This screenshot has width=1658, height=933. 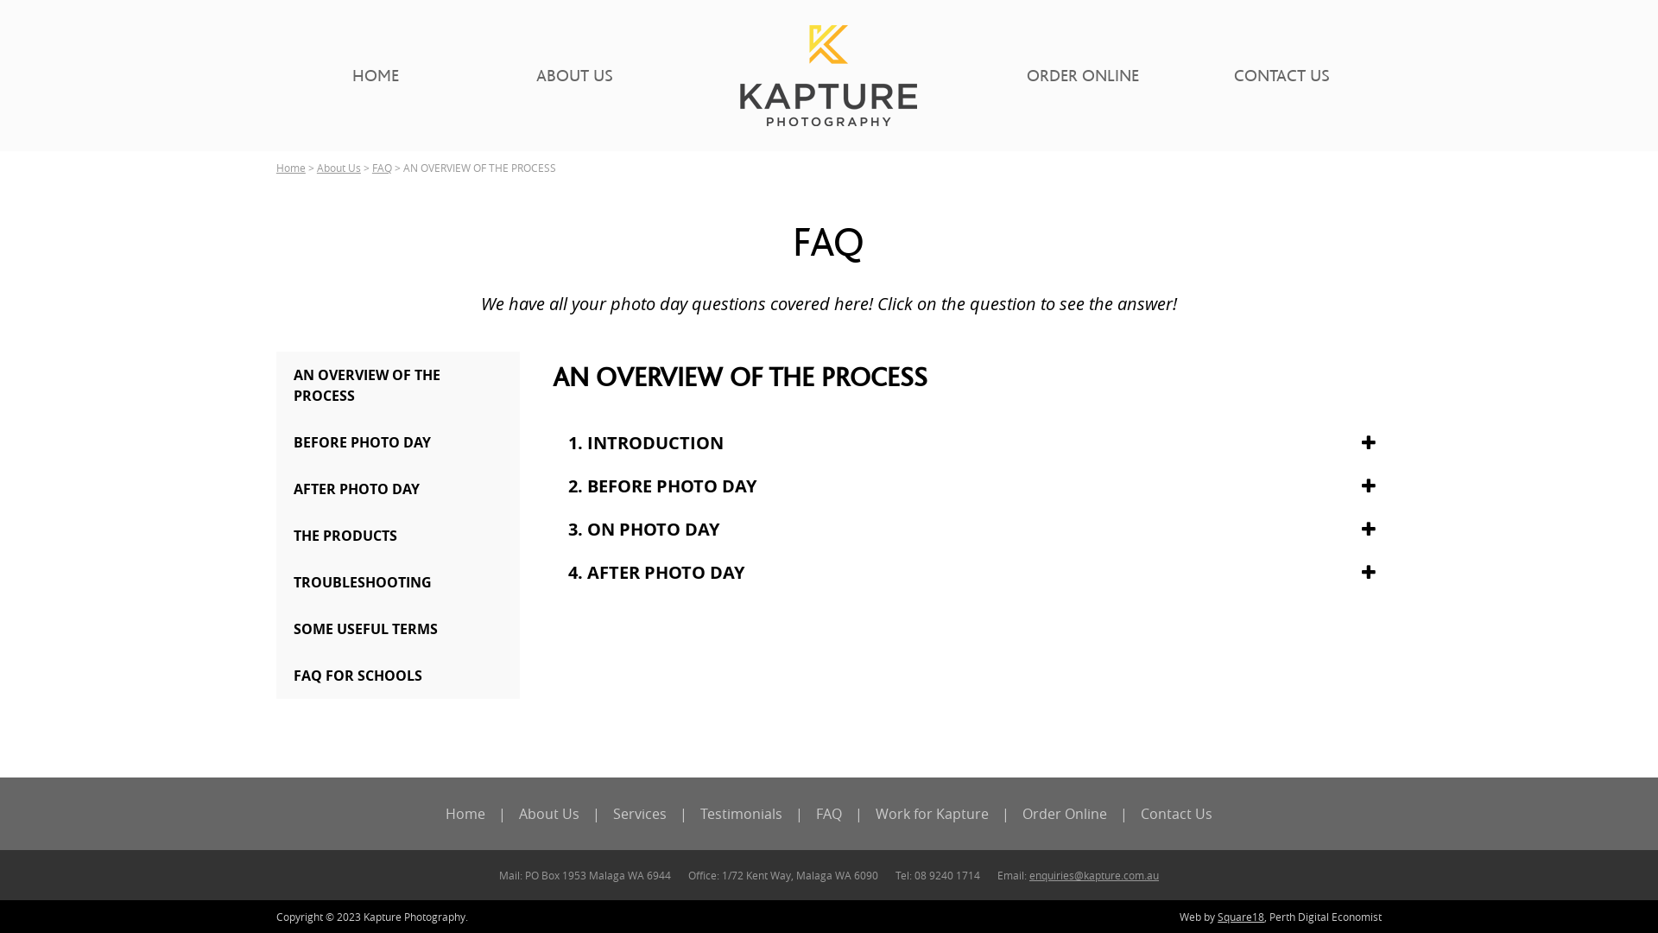 I want to click on About Us, so click(x=549, y=814).